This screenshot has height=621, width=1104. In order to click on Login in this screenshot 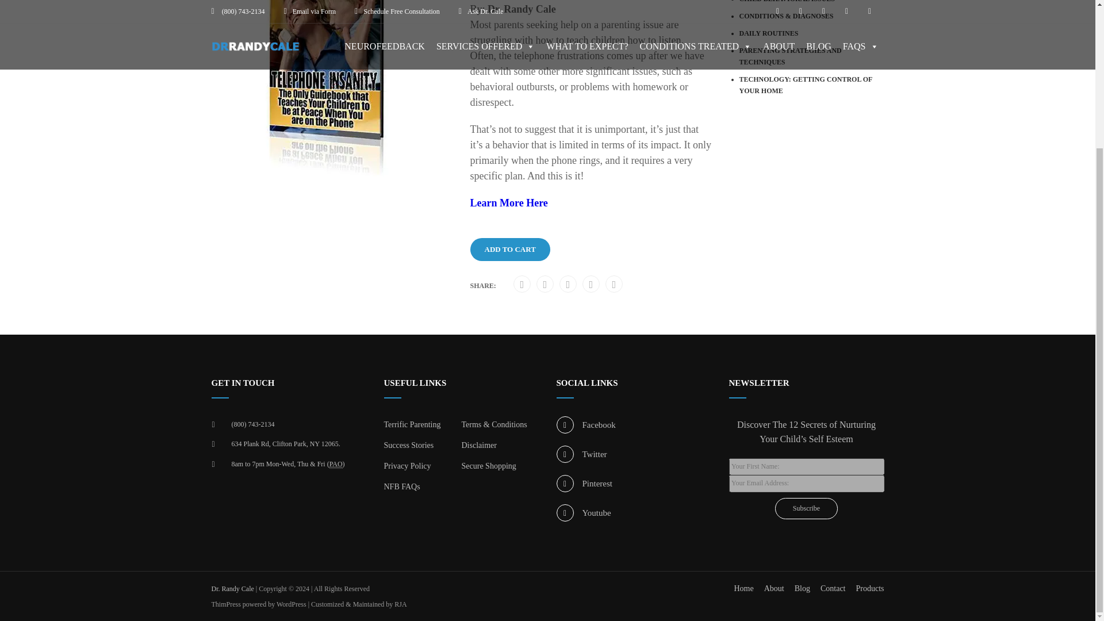, I will do `click(550, 110)`.